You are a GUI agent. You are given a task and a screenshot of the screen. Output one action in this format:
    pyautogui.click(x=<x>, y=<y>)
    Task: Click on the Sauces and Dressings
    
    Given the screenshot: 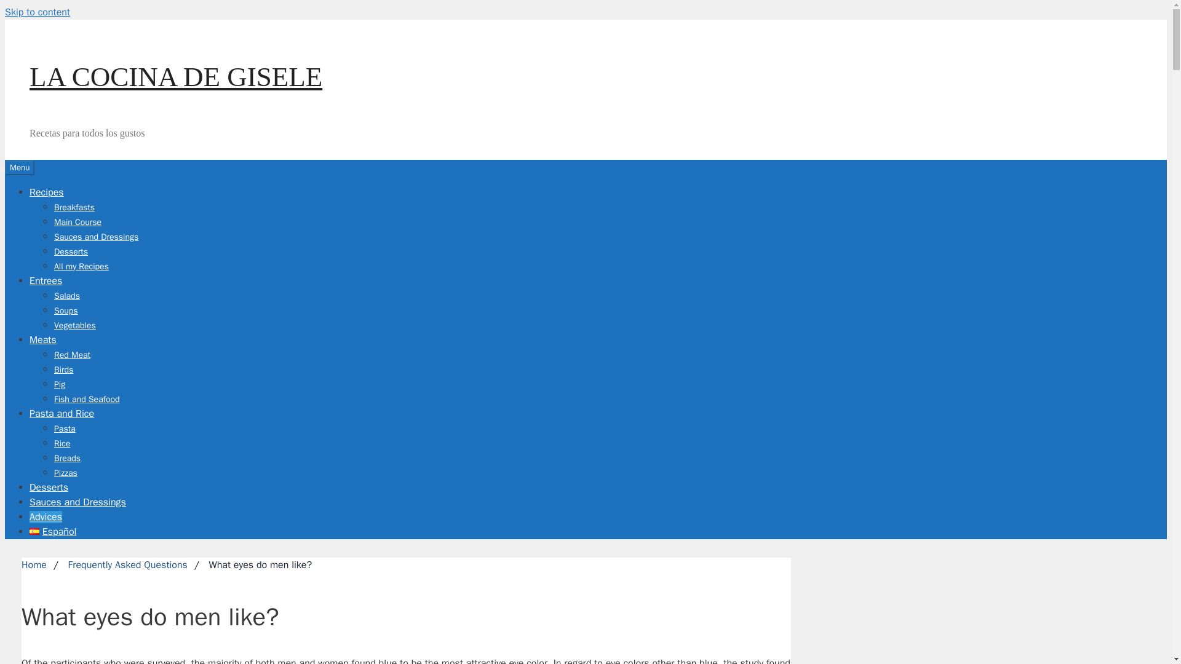 What is the action you would take?
    pyautogui.click(x=96, y=236)
    